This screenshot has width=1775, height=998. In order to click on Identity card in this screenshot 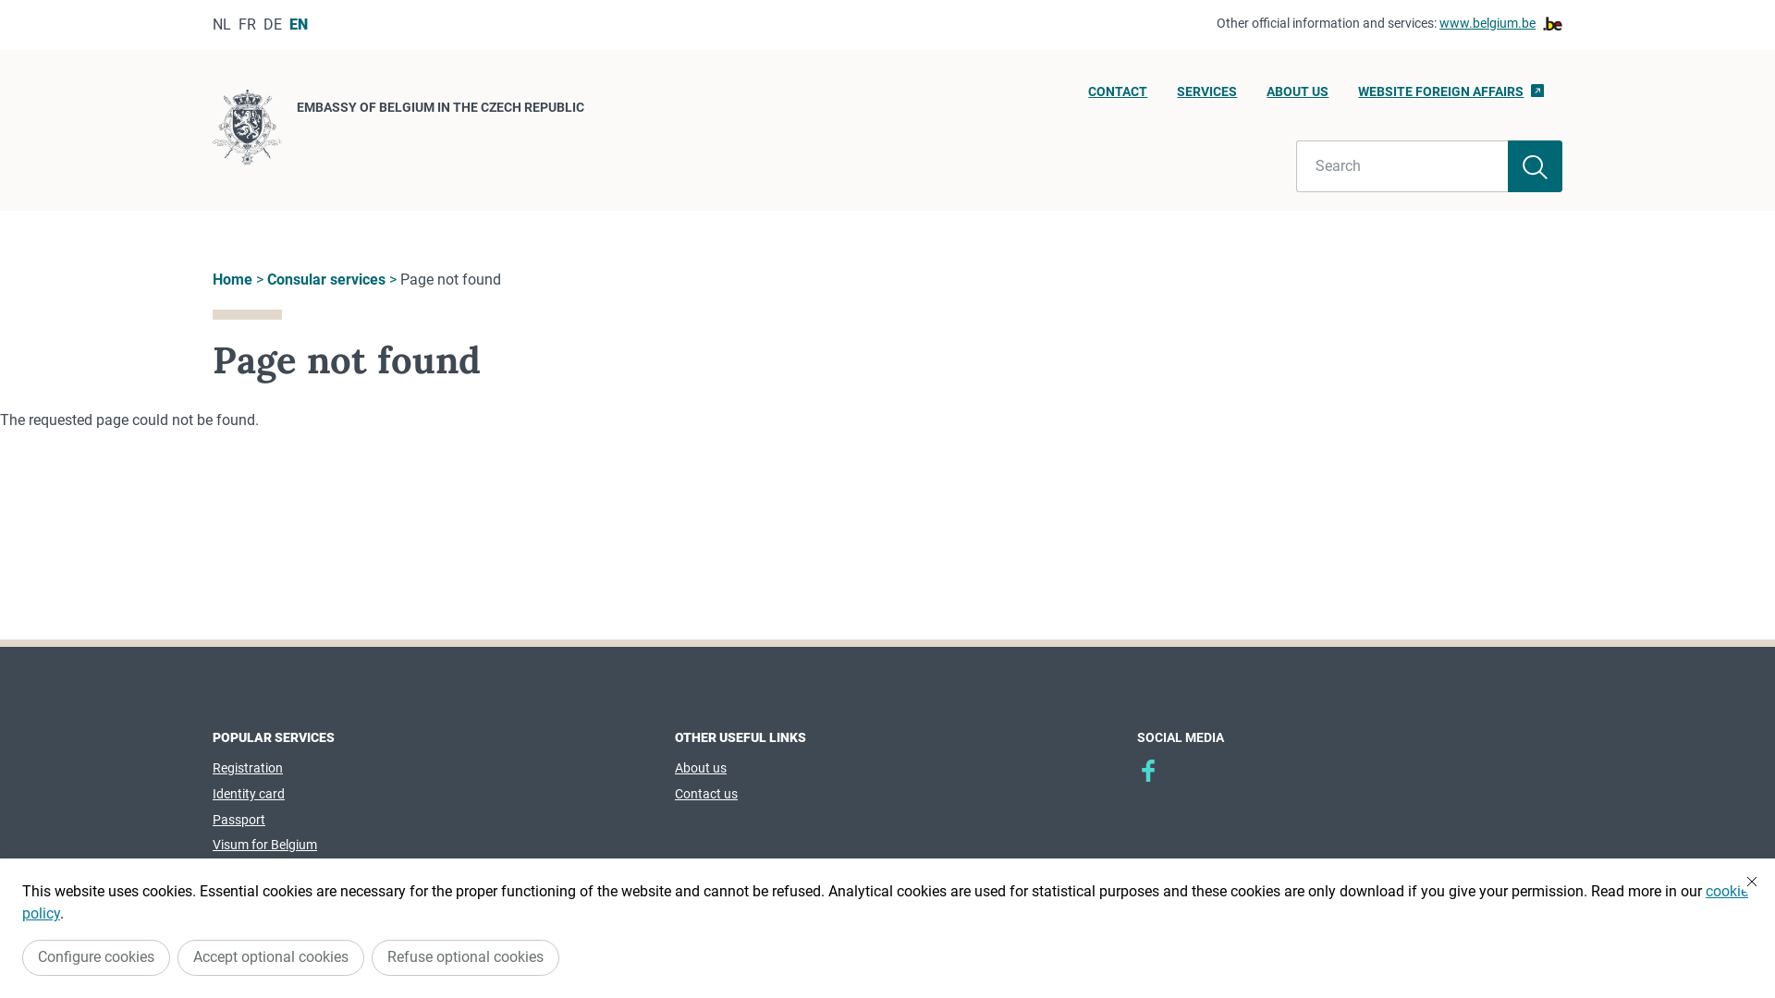, I will do `click(249, 794)`.